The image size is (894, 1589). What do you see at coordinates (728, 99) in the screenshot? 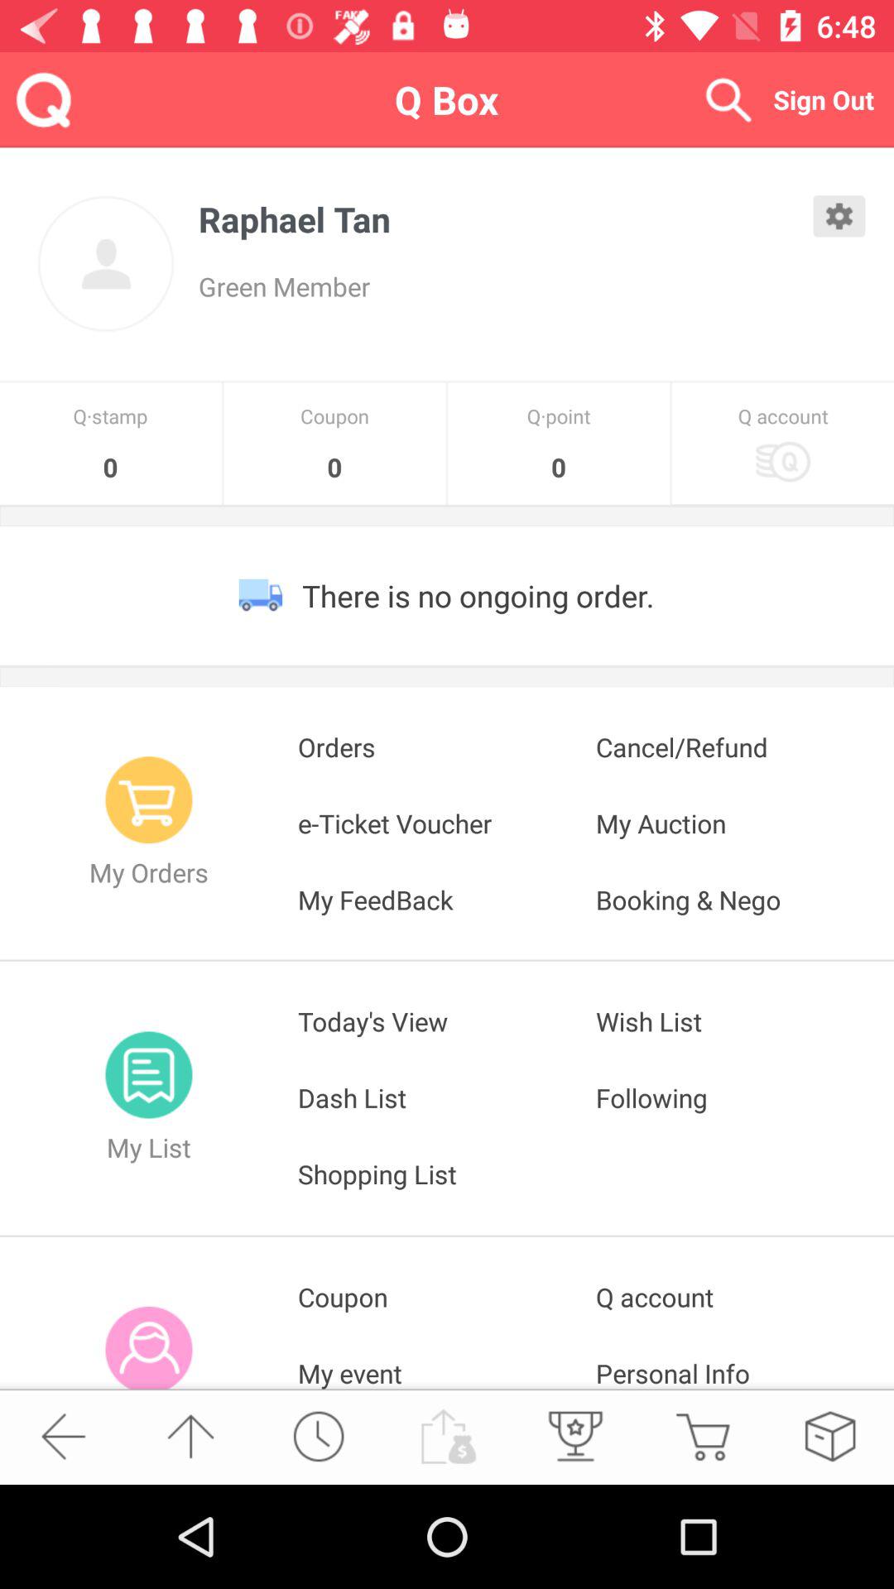
I see `search` at bounding box center [728, 99].